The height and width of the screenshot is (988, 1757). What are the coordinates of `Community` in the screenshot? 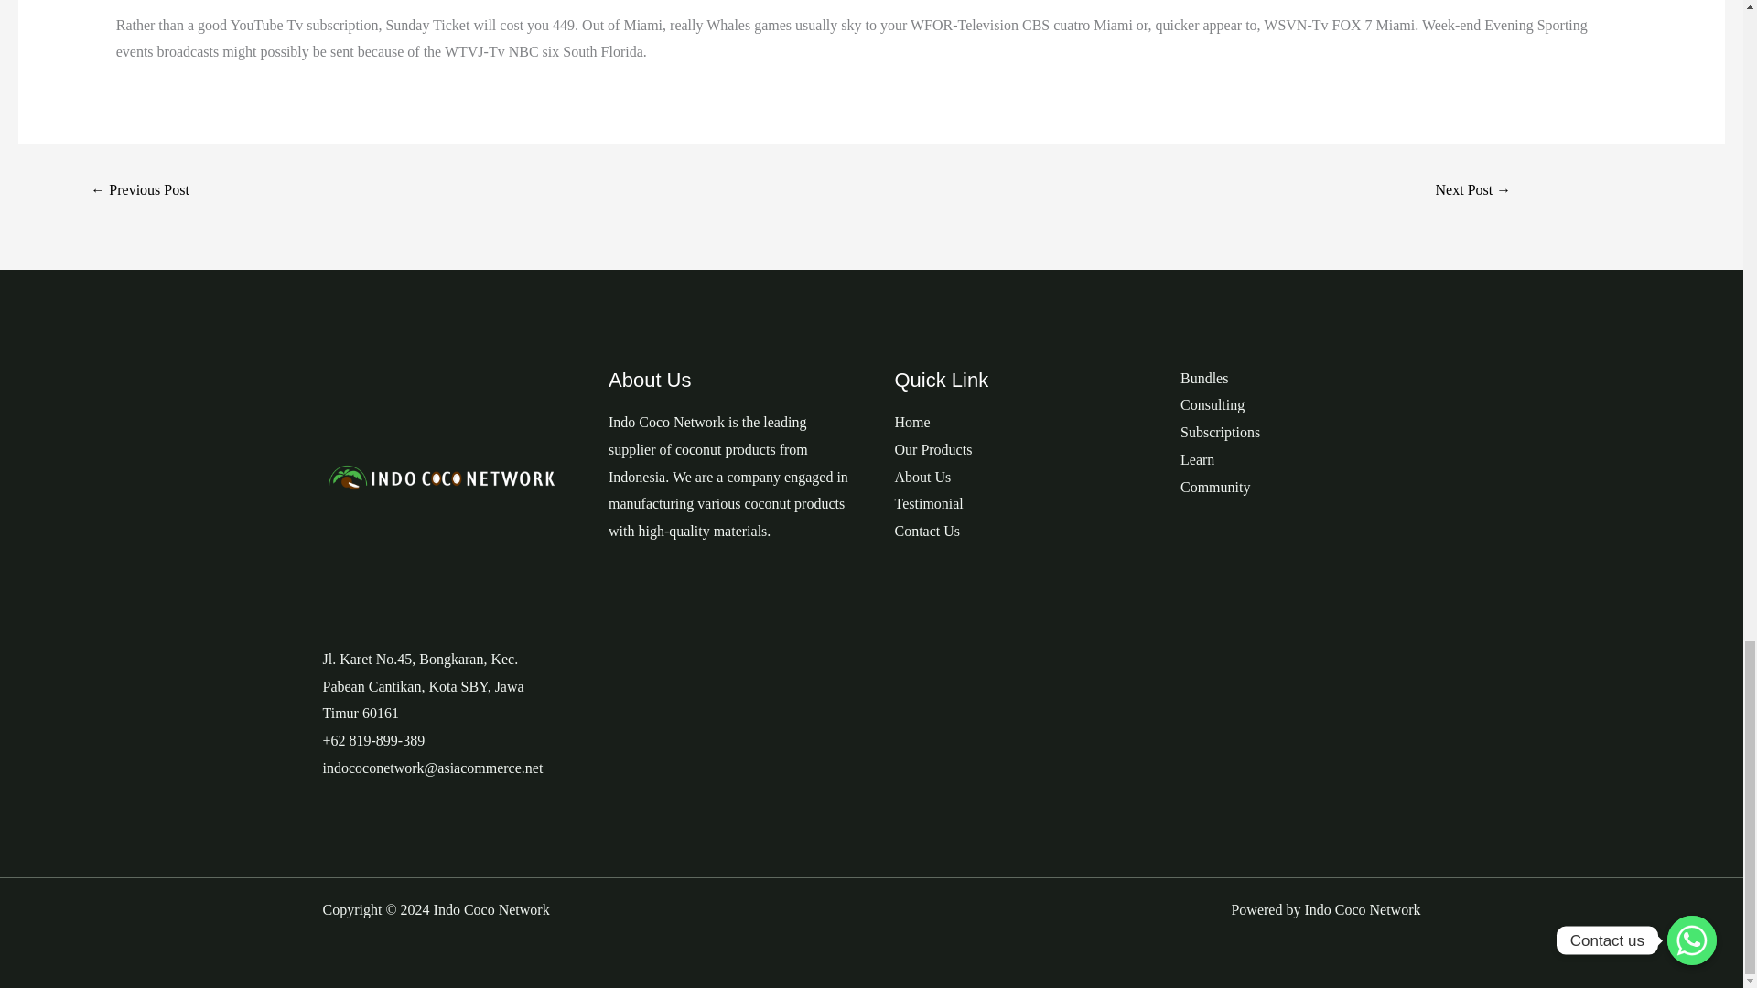 It's located at (1215, 487).